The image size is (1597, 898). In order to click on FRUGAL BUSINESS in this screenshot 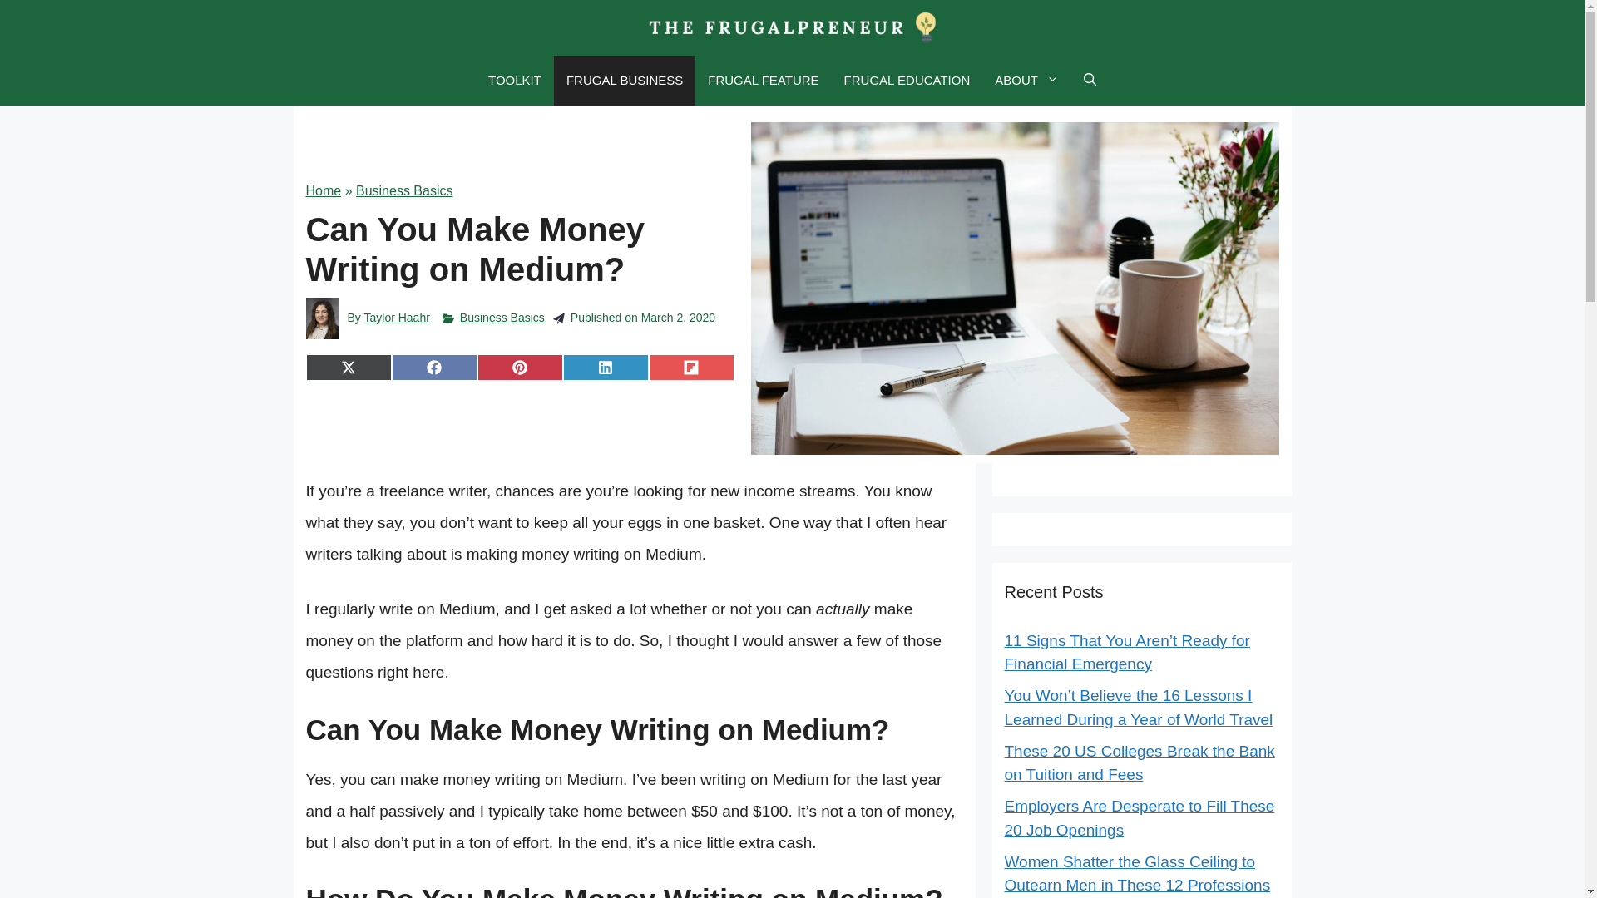, I will do `click(624, 80)`.